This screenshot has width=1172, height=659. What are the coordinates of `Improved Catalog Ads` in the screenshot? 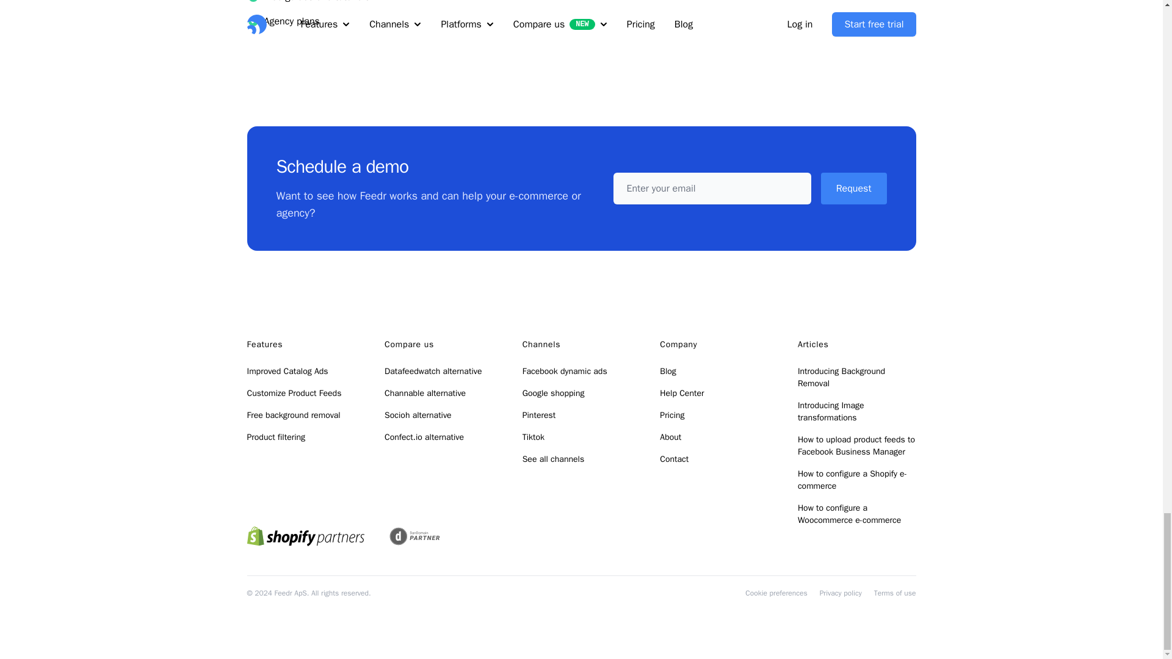 It's located at (287, 371).